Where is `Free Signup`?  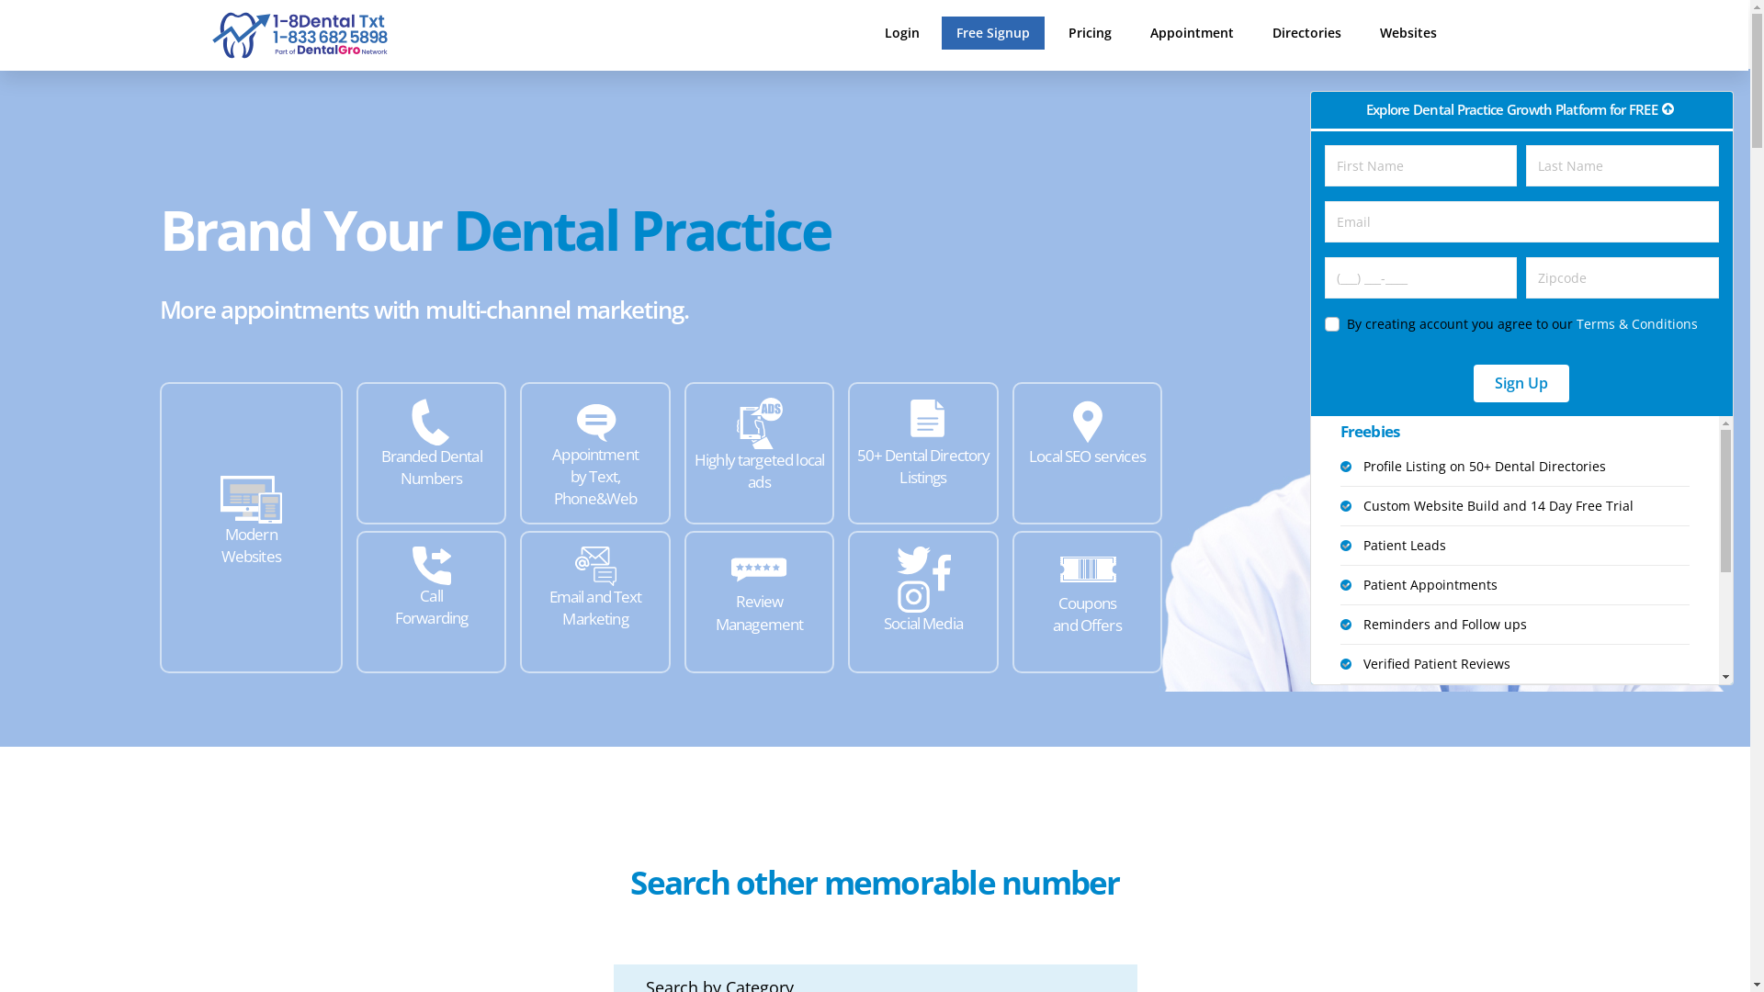
Free Signup is located at coordinates (993, 33).